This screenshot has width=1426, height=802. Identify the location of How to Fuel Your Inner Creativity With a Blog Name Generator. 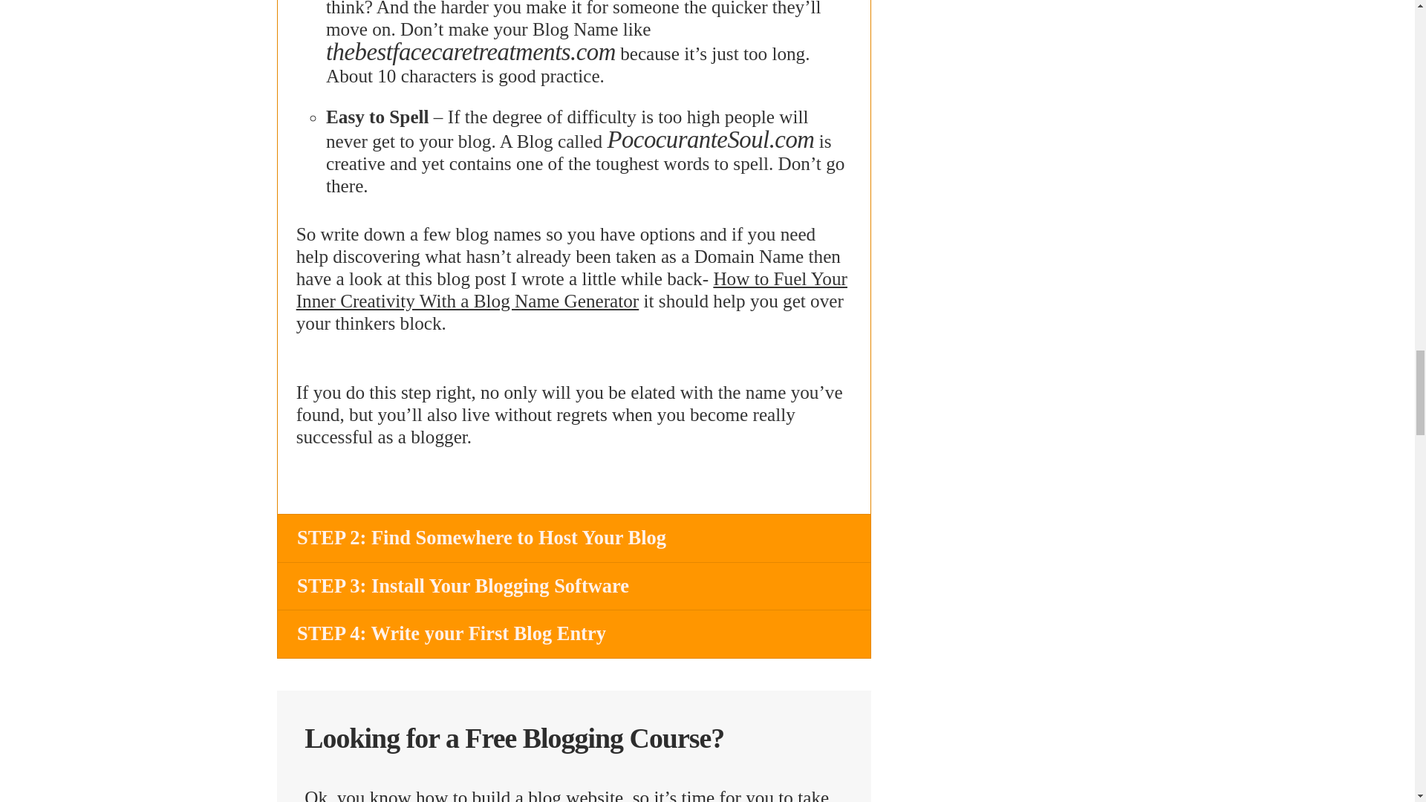
(572, 290).